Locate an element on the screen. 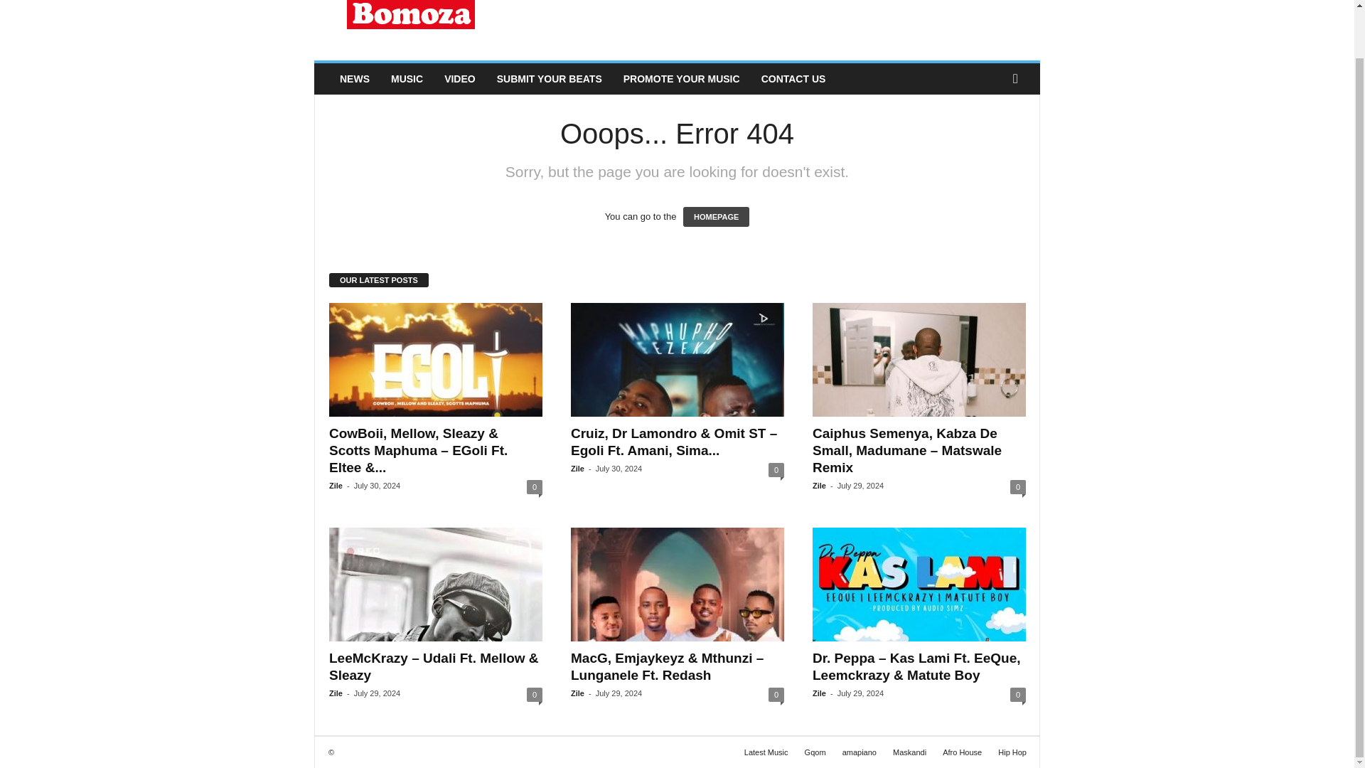 This screenshot has width=1365, height=768. VIDEO is located at coordinates (459, 78).